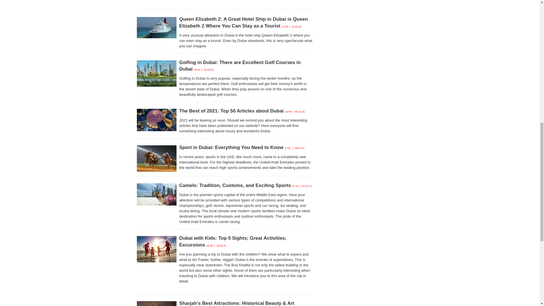  I want to click on The Best of 2021: Top 50 Articles about Dubai, so click(231, 111).